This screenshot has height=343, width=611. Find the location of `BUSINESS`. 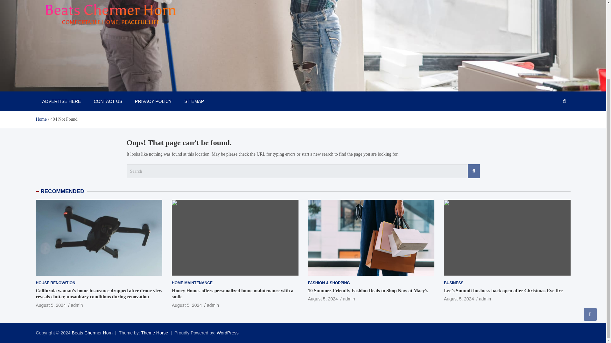

BUSINESS is located at coordinates (453, 283).